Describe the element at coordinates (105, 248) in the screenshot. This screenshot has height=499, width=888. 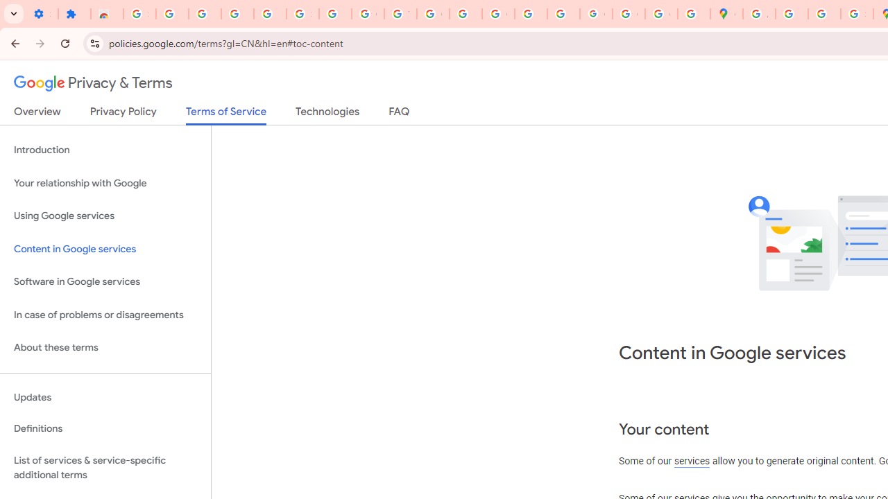
I see `Content in Google services` at that location.